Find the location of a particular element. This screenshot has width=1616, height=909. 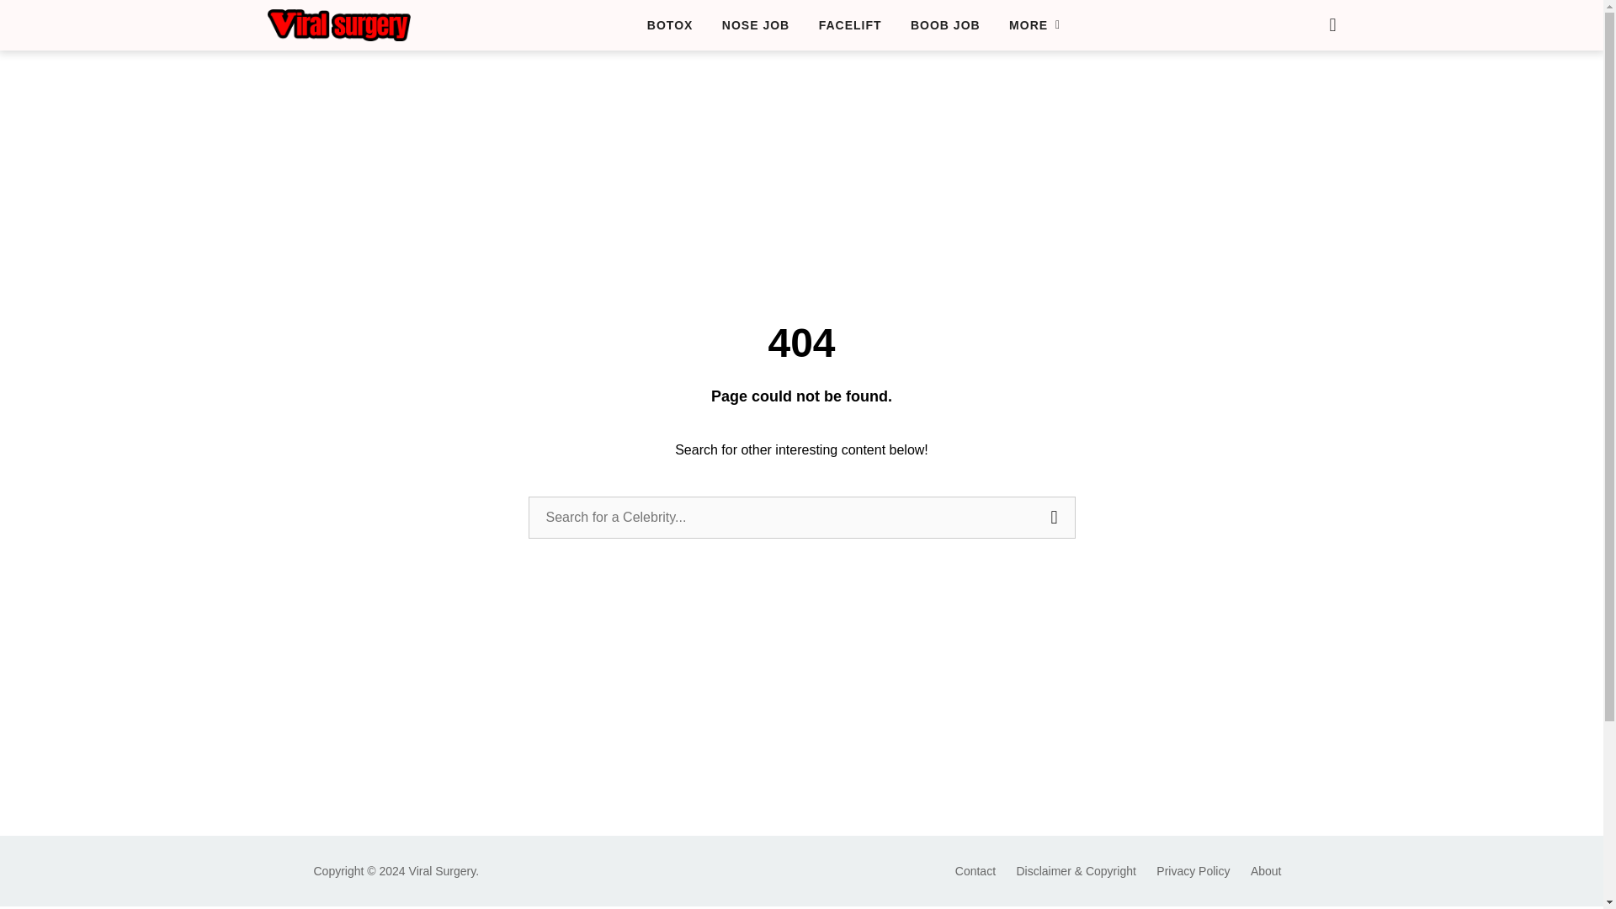

Privacy Policy is located at coordinates (1193, 871).